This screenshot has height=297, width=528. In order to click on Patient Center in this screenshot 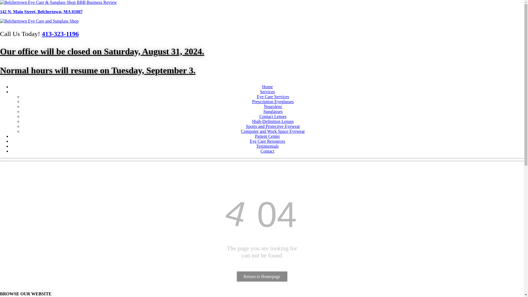, I will do `click(267, 136)`.